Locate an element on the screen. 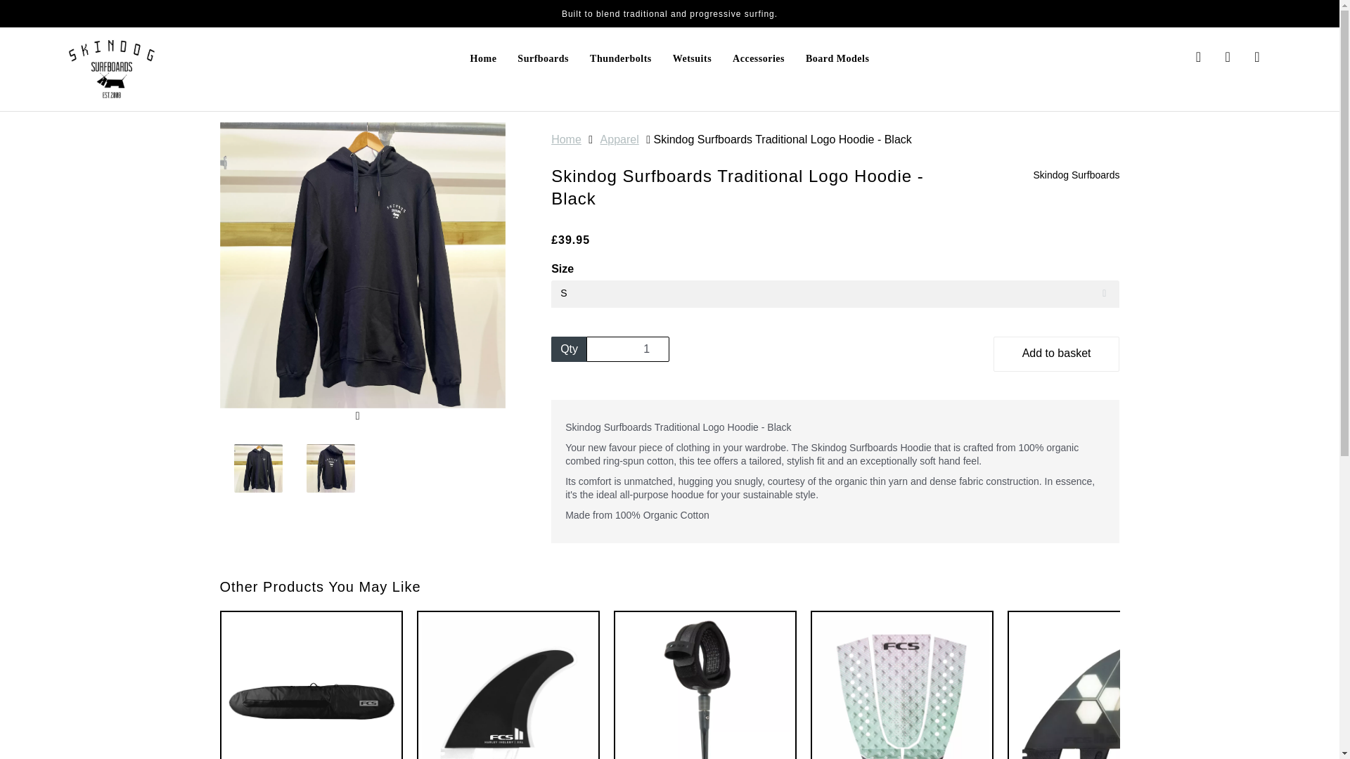 The height and width of the screenshot is (759, 1350). Wetsuits is located at coordinates (692, 59).